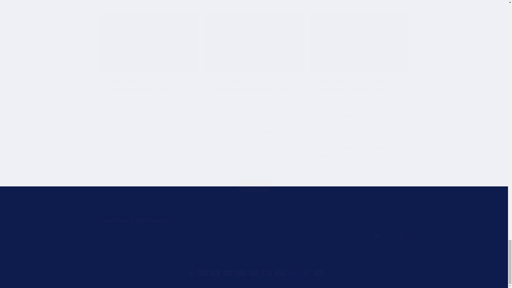 Image resolution: width=512 pixels, height=288 pixels. What do you see at coordinates (254, 178) in the screenshot?
I see `View all` at bounding box center [254, 178].